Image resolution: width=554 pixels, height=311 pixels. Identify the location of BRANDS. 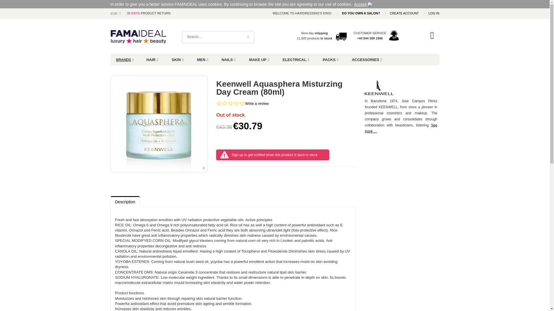
(125, 60).